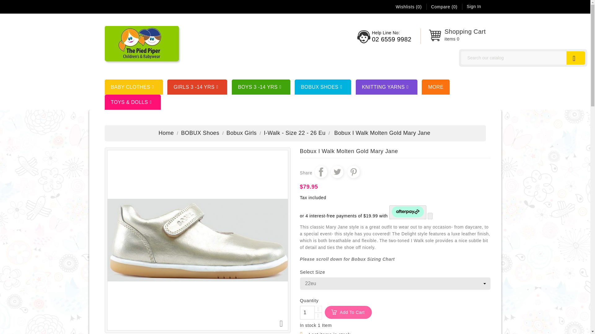  Describe the element at coordinates (474, 6) in the screenshot. I see `Log in to your customer account` at that location.